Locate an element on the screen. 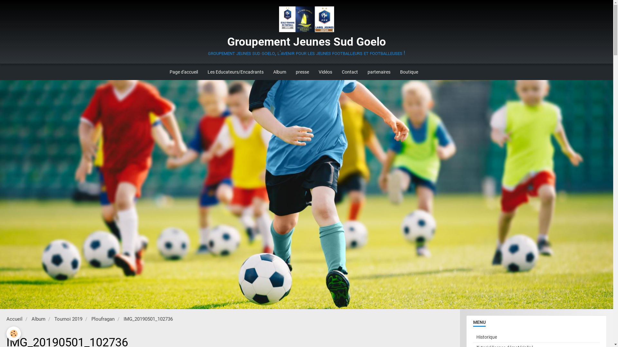 The height and width of the screenshot is (347, 618). Contact is located at coordinates (350, 72).